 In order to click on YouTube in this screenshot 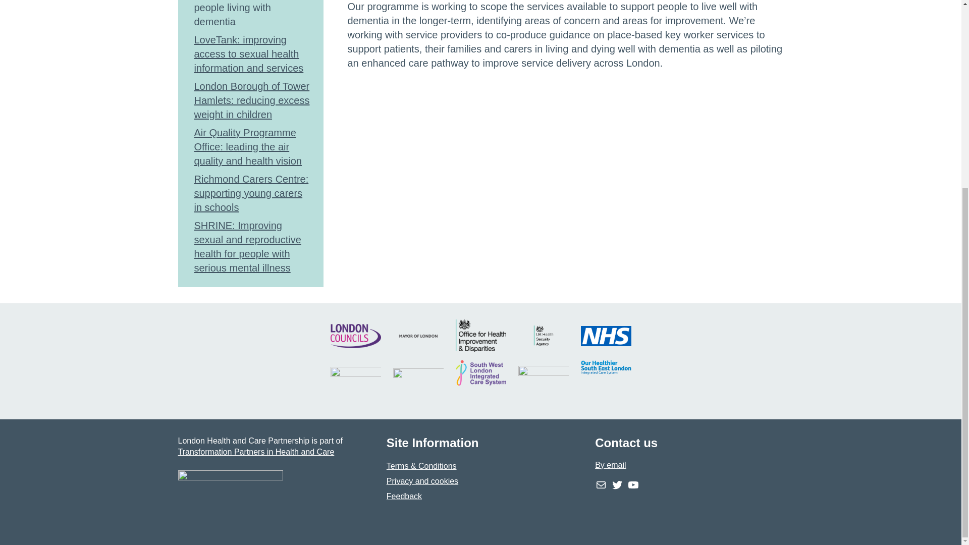, I will do `click(633, 485)`.